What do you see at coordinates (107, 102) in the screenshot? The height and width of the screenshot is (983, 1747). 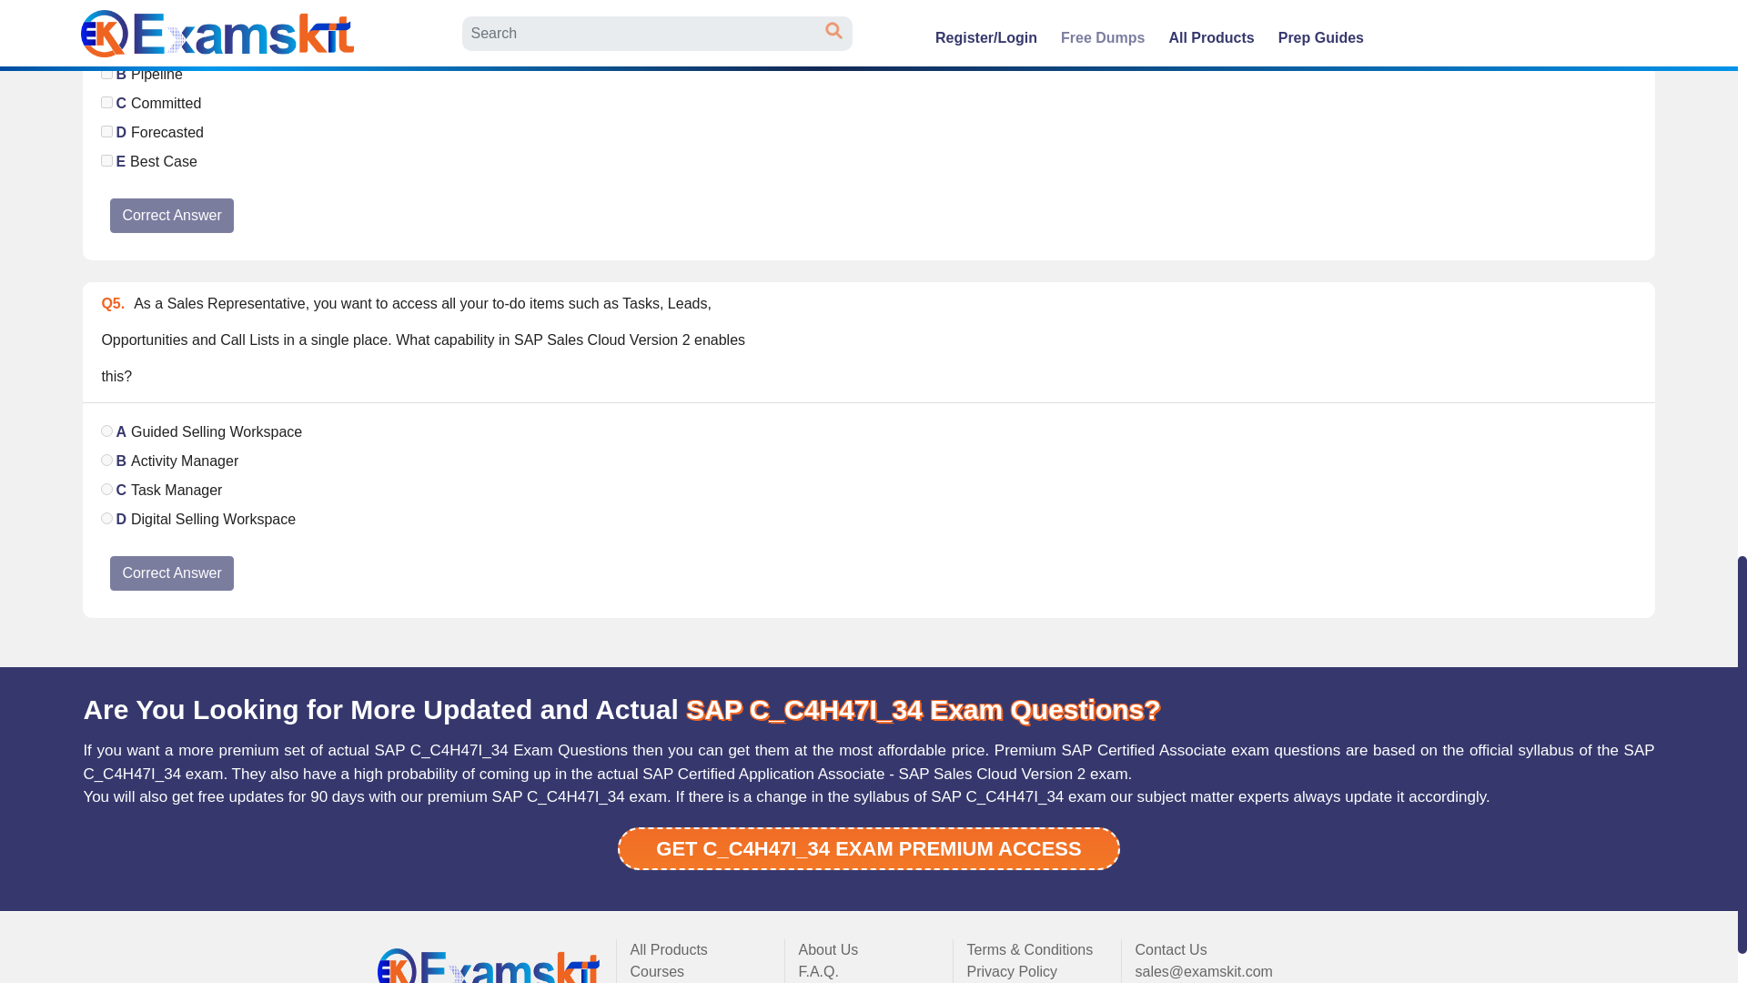 I see `C` at bounding box center [107, 102].